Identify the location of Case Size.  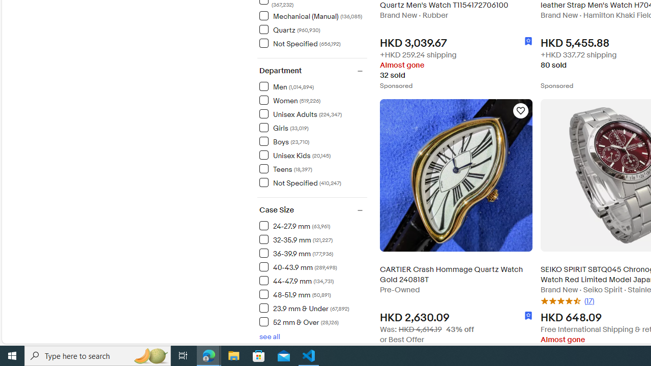
(313, 210).